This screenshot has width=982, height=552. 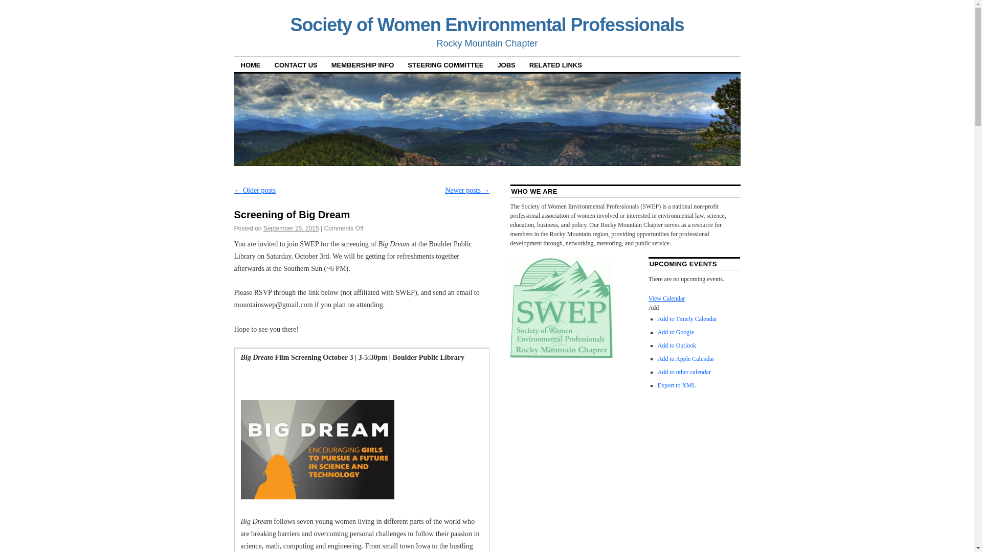 I want to click on HOME, so click(x=251, y=64).